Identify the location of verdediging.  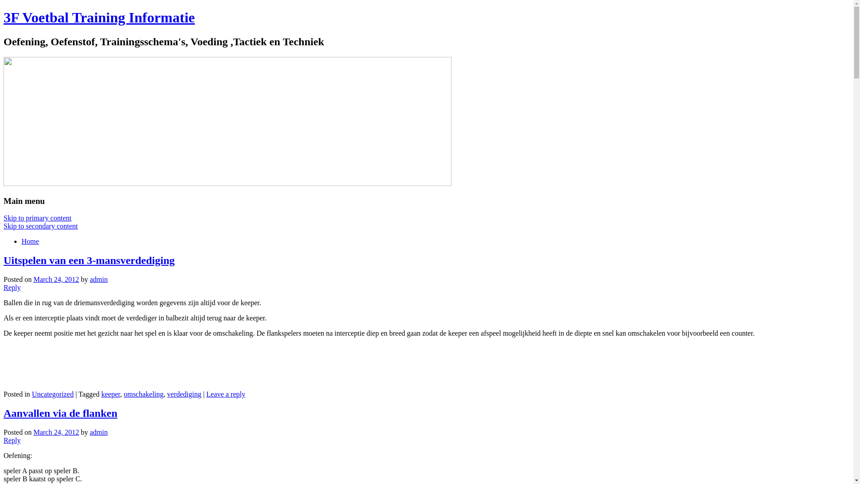
(184, 394).